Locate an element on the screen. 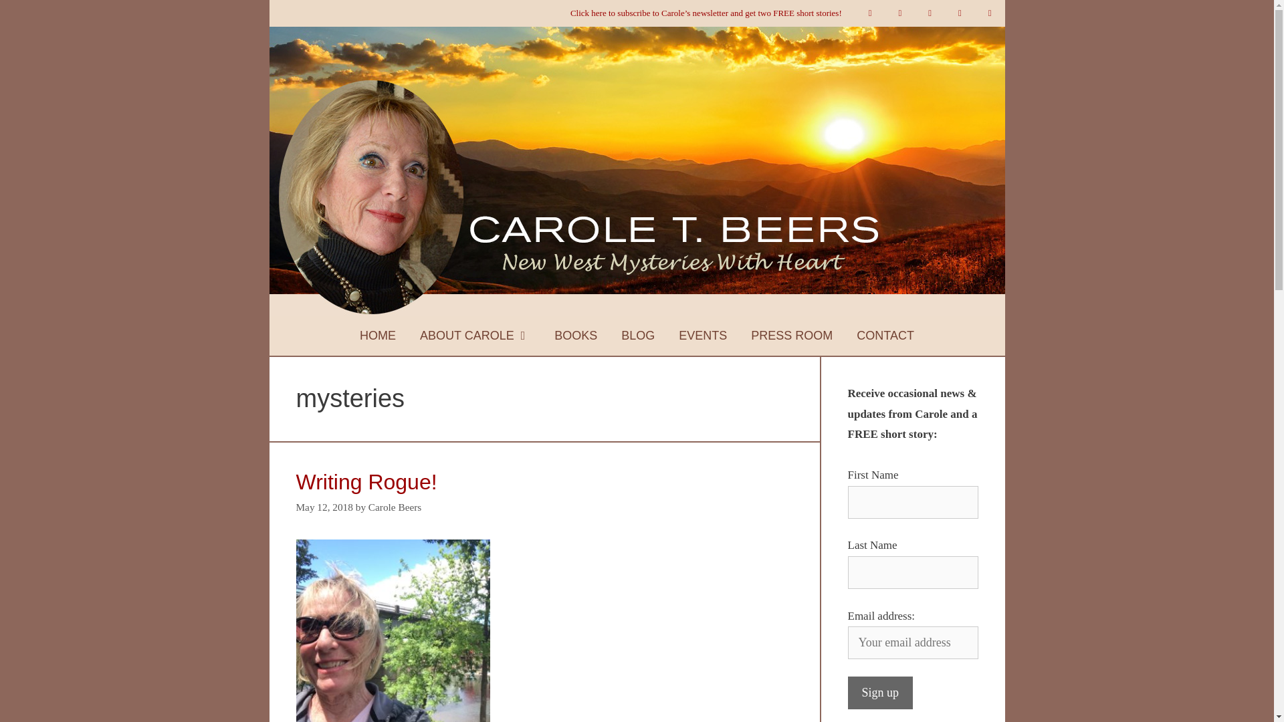 This screenshot has height=722, width=1284. Writing Rogue! is located at coordinates (365, 481).